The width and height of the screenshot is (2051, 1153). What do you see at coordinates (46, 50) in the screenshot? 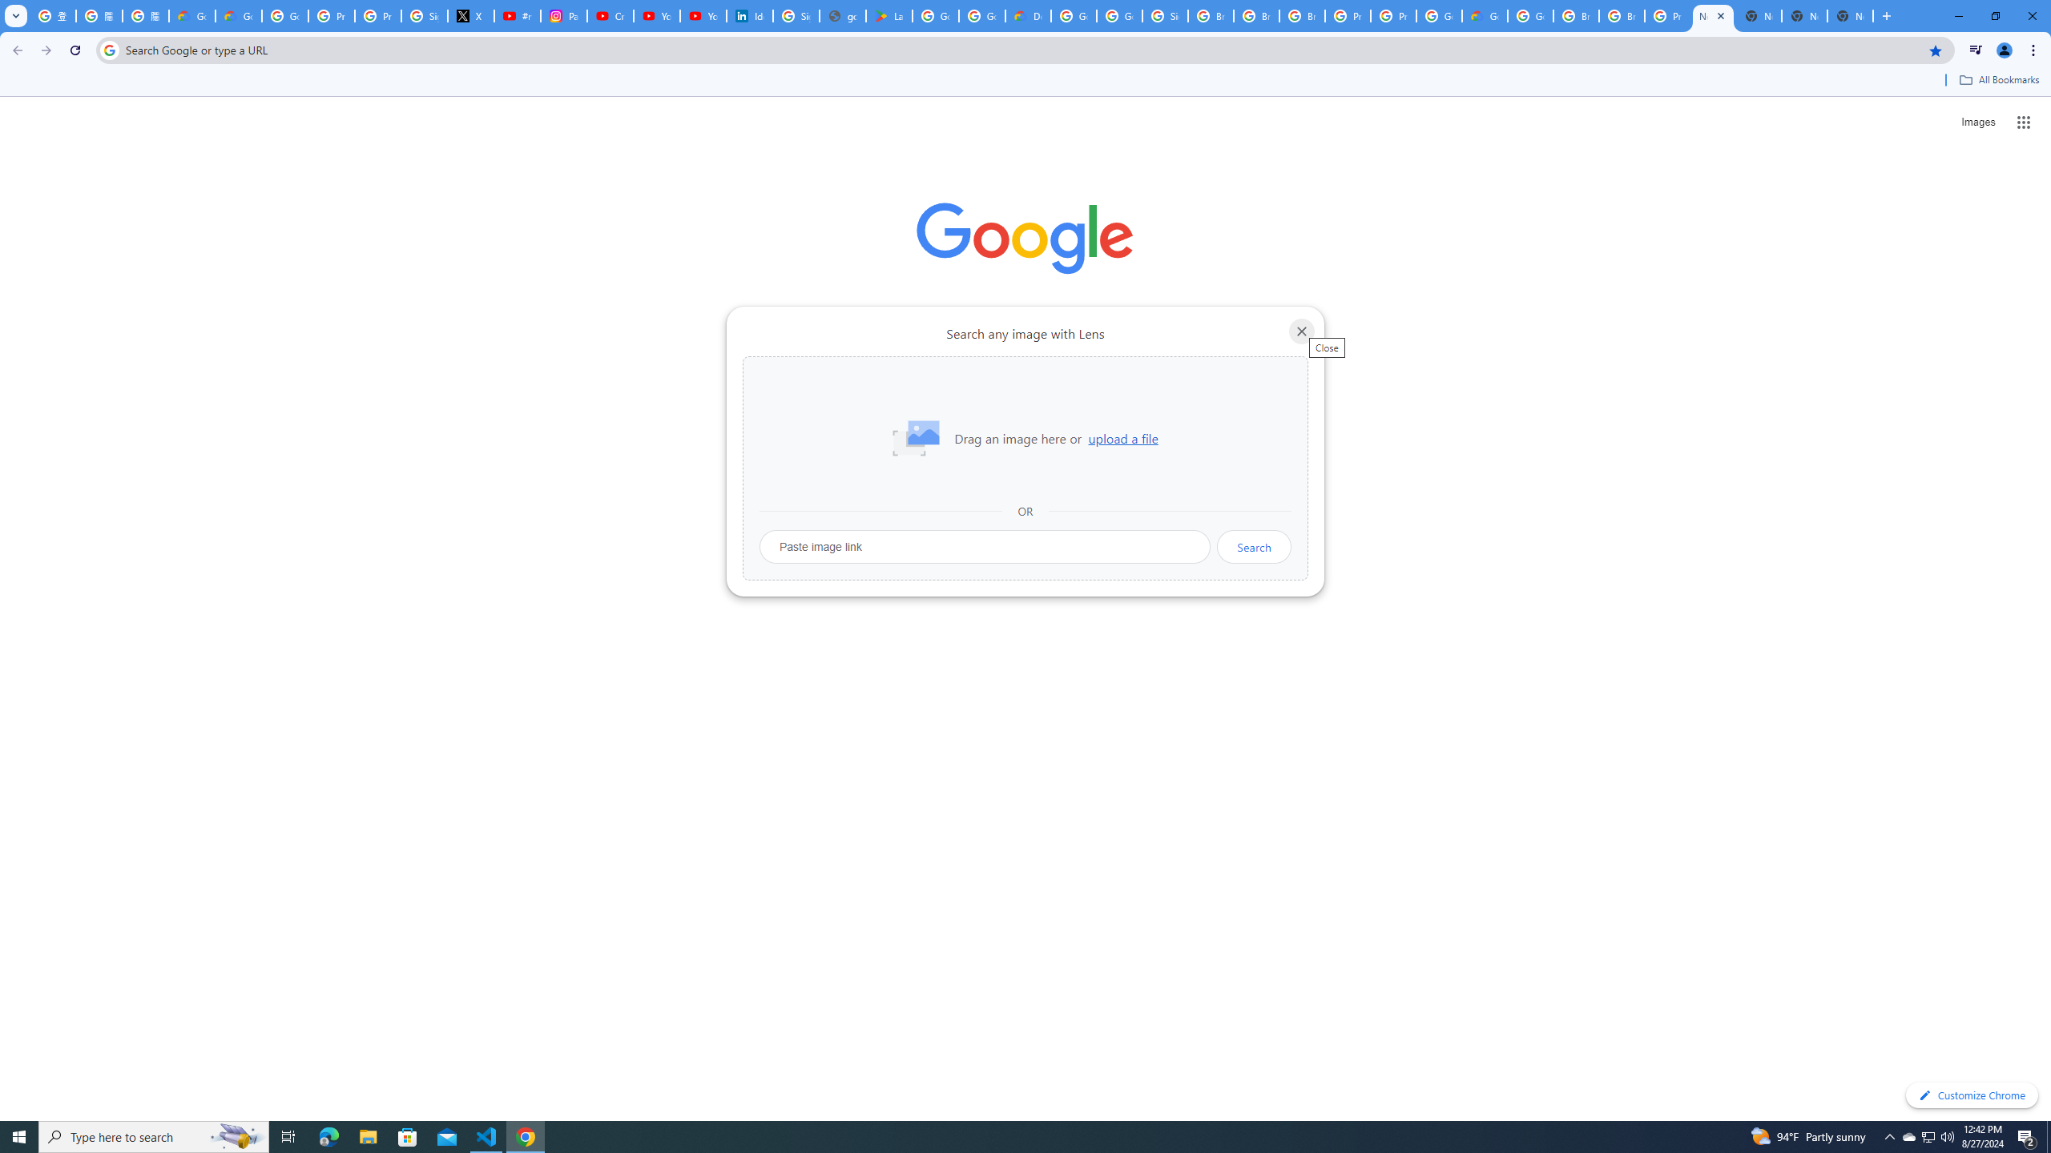
I see `Forward` at bounding box center [46, 50].